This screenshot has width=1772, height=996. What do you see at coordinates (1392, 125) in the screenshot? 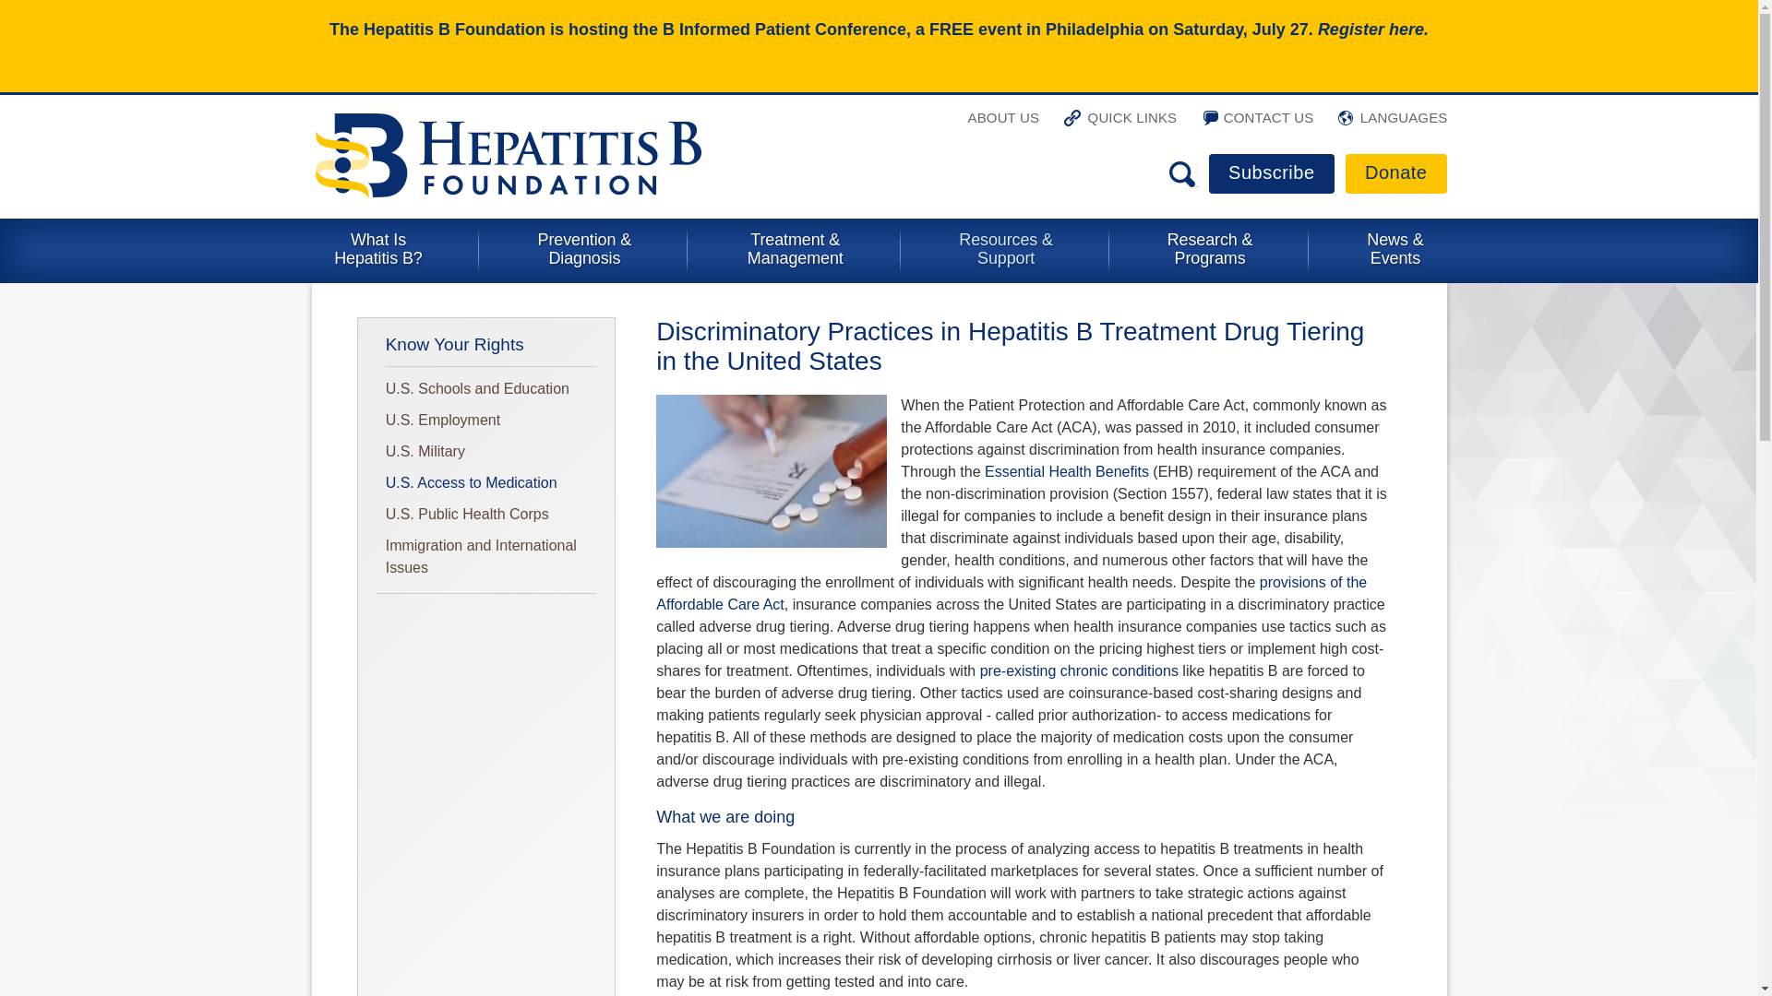
I see `LANGUAGES` at bounding box center [1392, 125].